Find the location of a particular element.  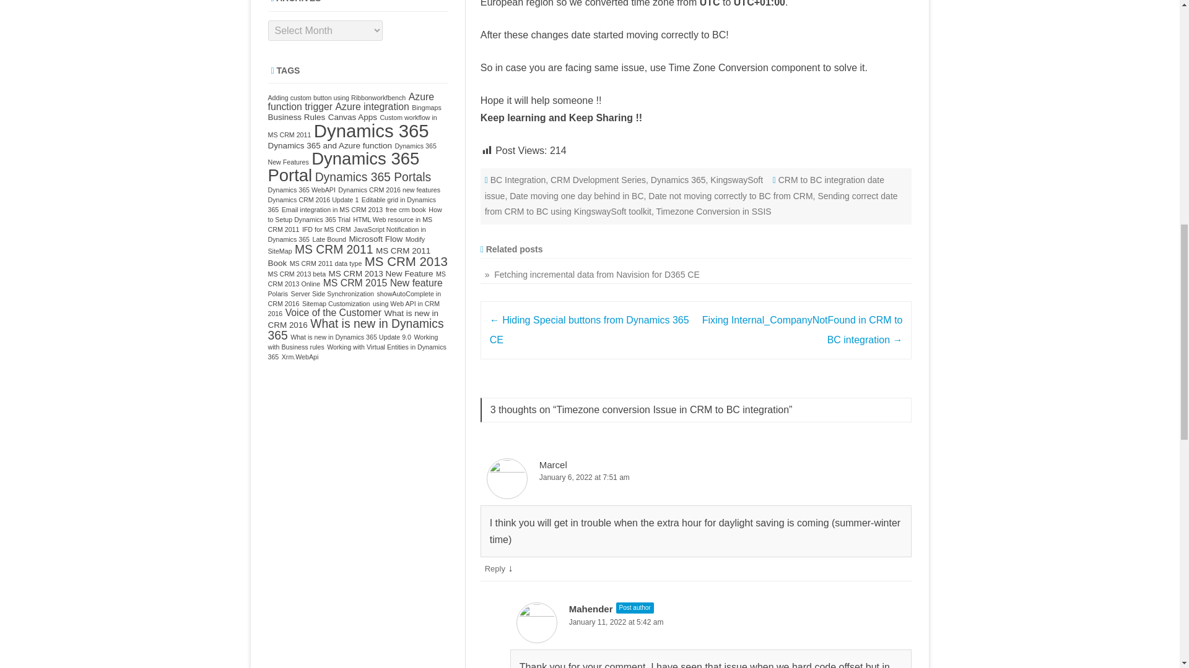

Mahender is located at coordinates (591, 609).